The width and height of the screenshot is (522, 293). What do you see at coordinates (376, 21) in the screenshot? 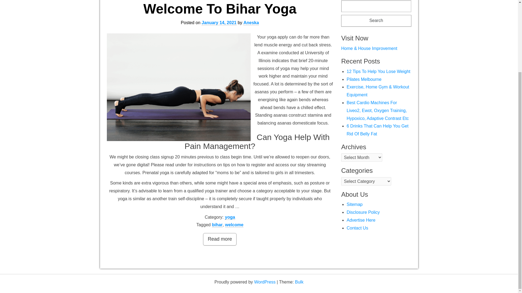
I see `Search` at bounding box center [376, 21].